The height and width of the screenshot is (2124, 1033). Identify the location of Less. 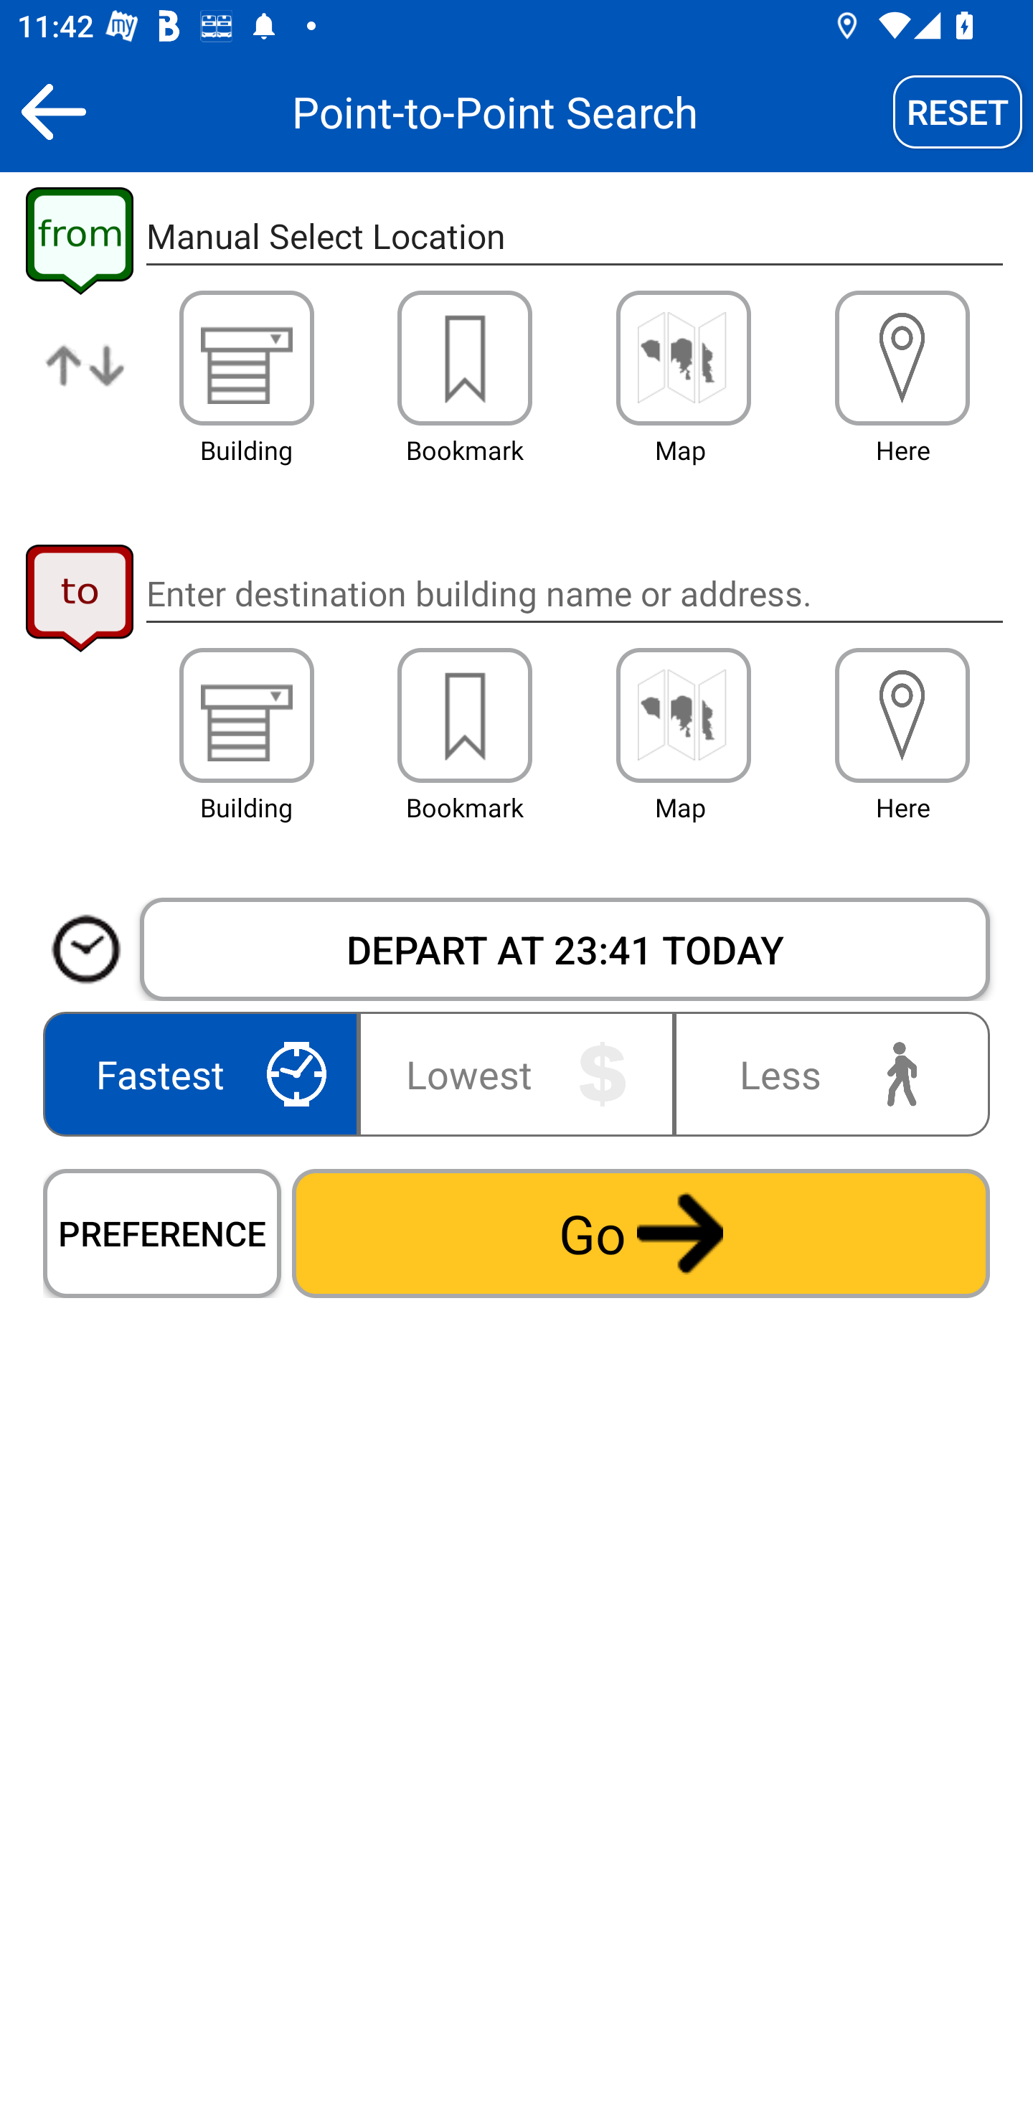
(826, 1073).